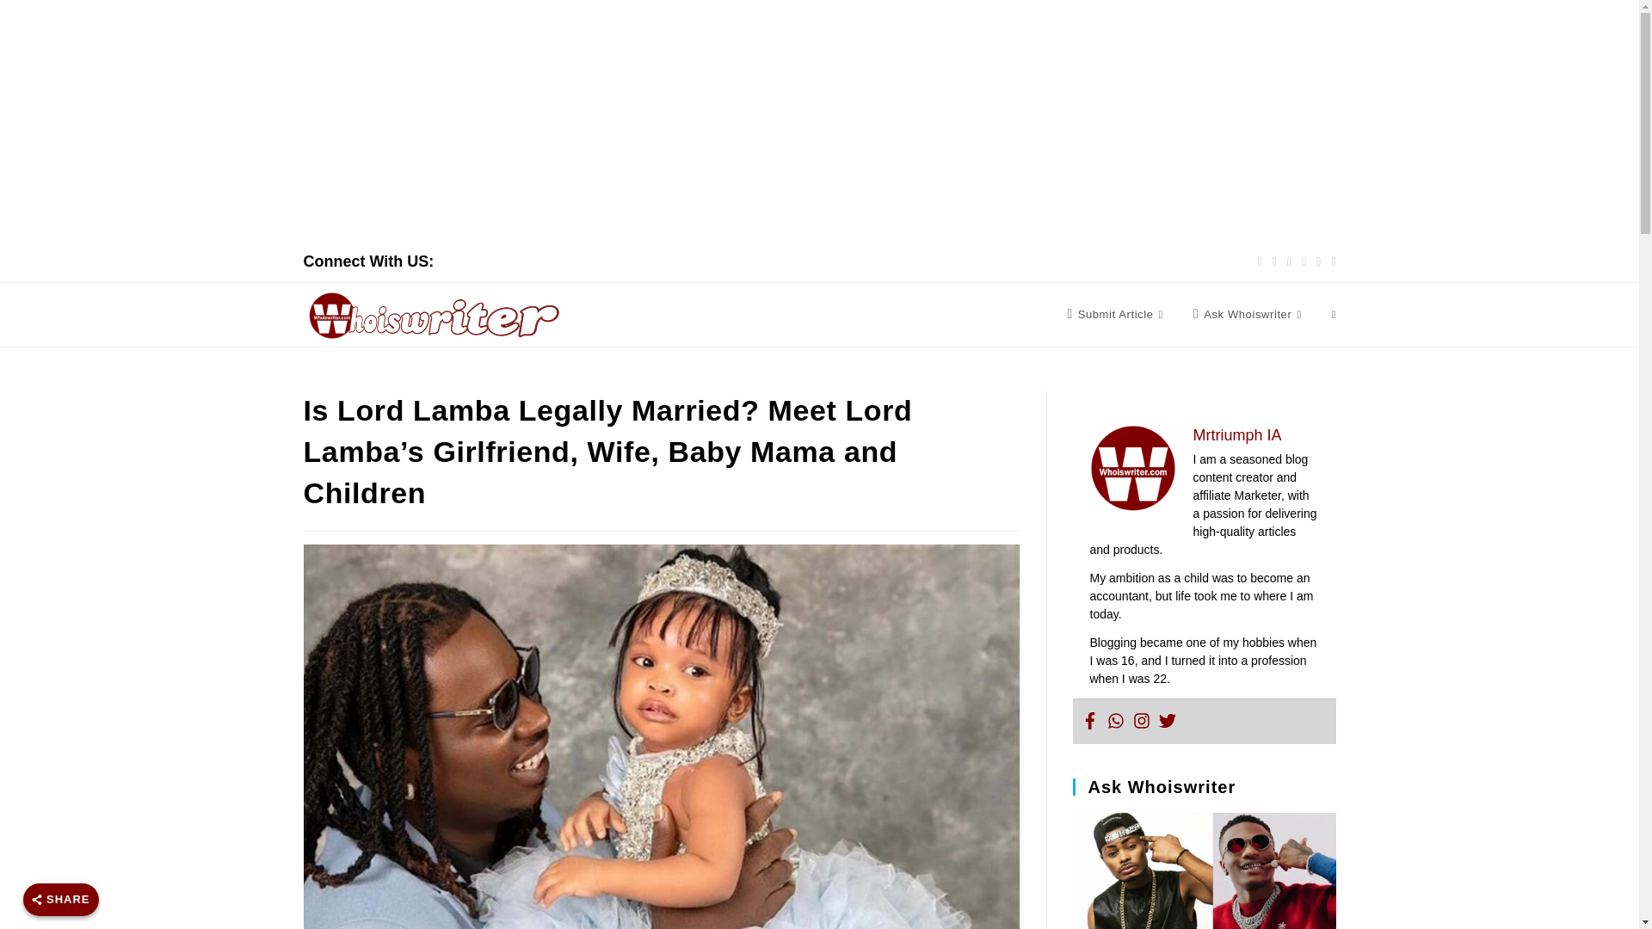  I want to click on Instagram, so click(1141, 721).